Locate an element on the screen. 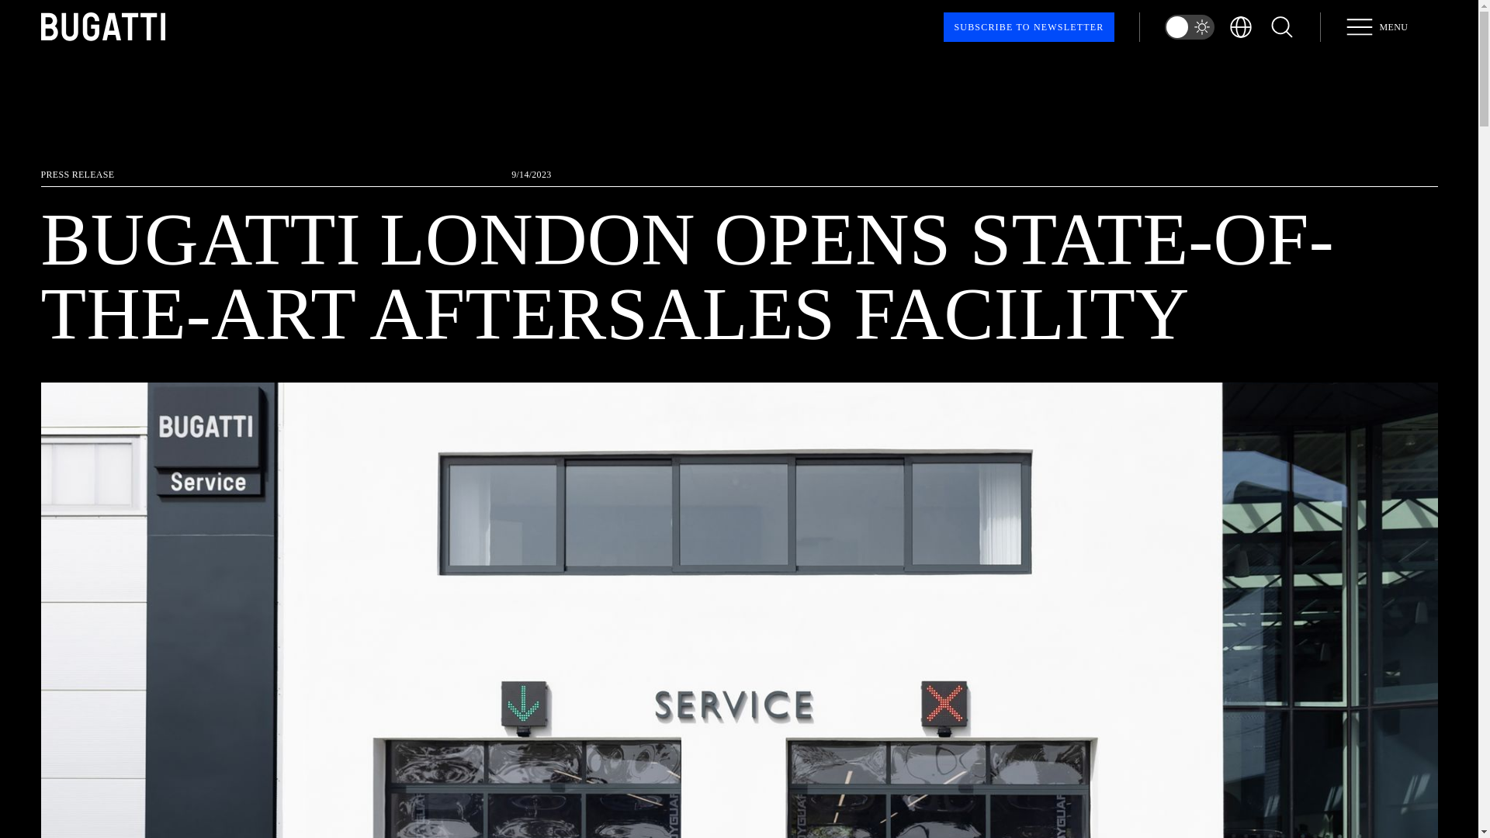 This screenshot has height=838, width=1490. SUBSCRIBE TO NEWSLETTER is located at coordinates (1280, 26).